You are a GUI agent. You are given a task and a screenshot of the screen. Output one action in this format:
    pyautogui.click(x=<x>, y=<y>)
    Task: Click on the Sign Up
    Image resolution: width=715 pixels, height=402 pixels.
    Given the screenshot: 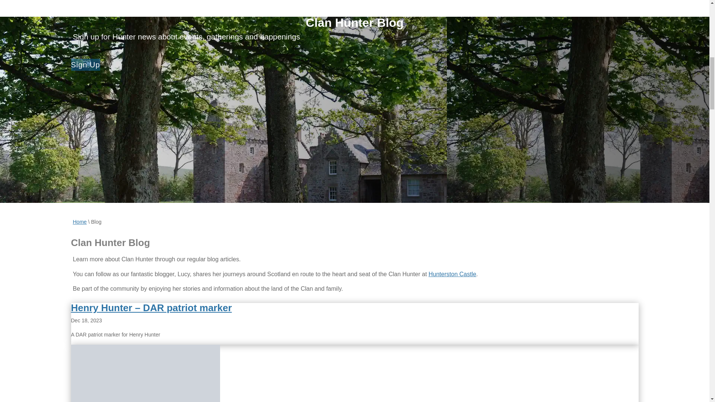 What is the action you would take?
    pyautogui.click(x=85, y=65)
    